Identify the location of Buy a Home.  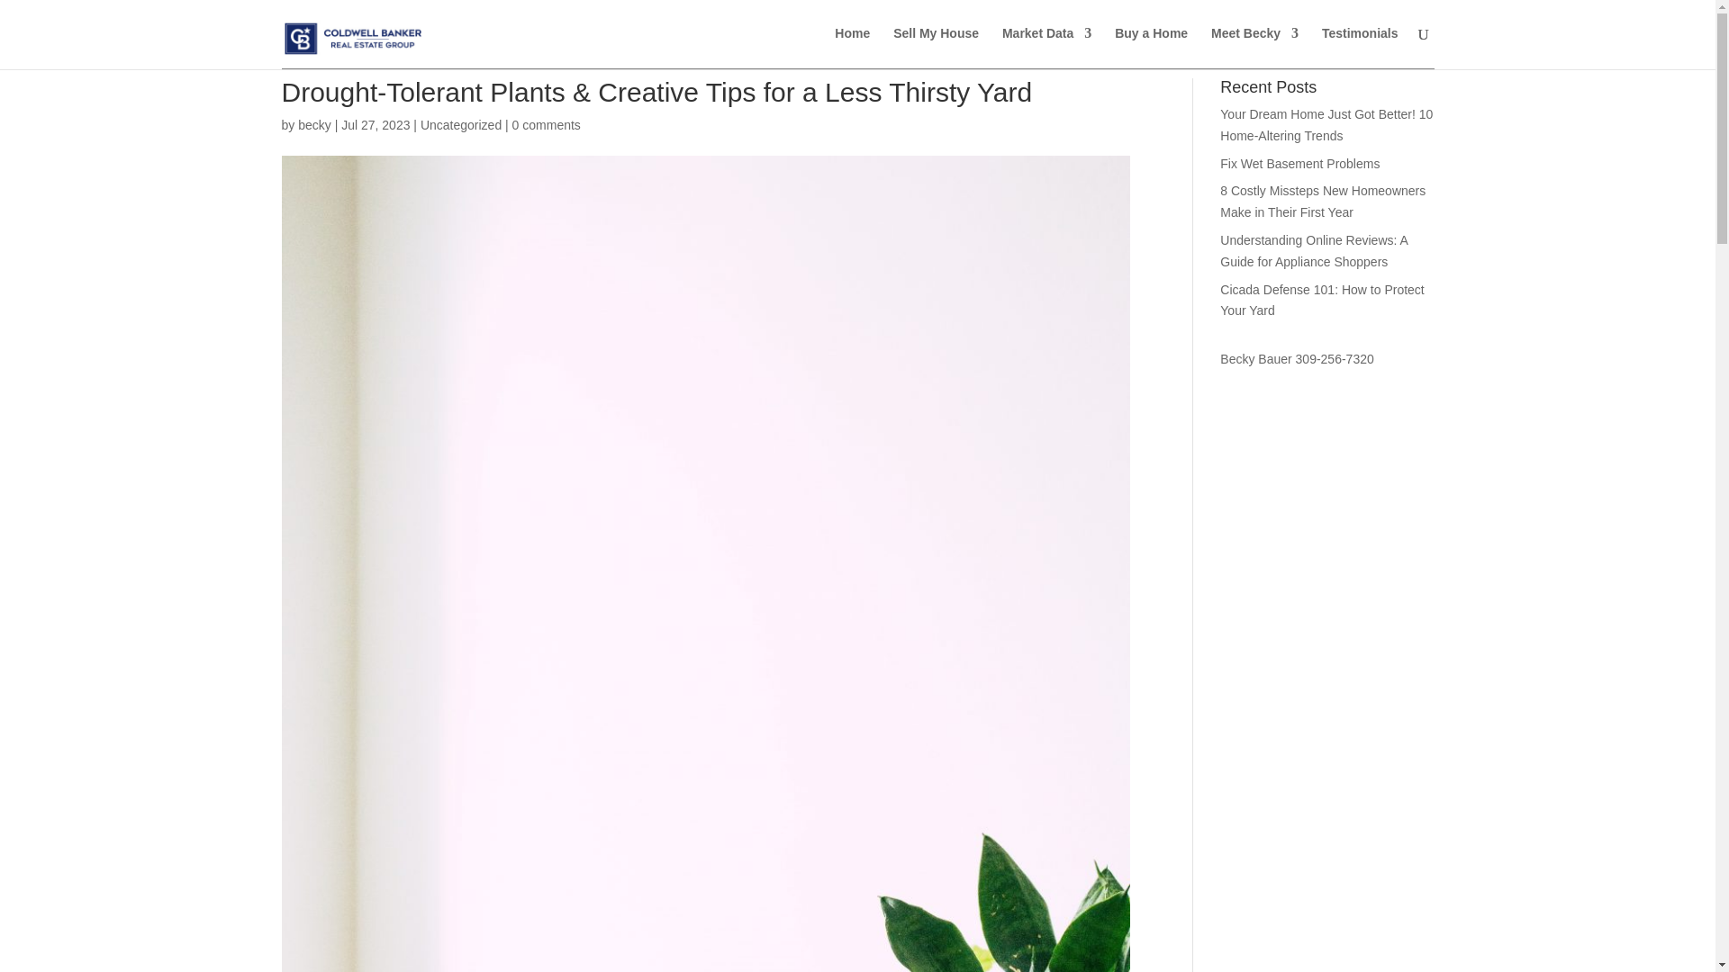
(1151, 48).